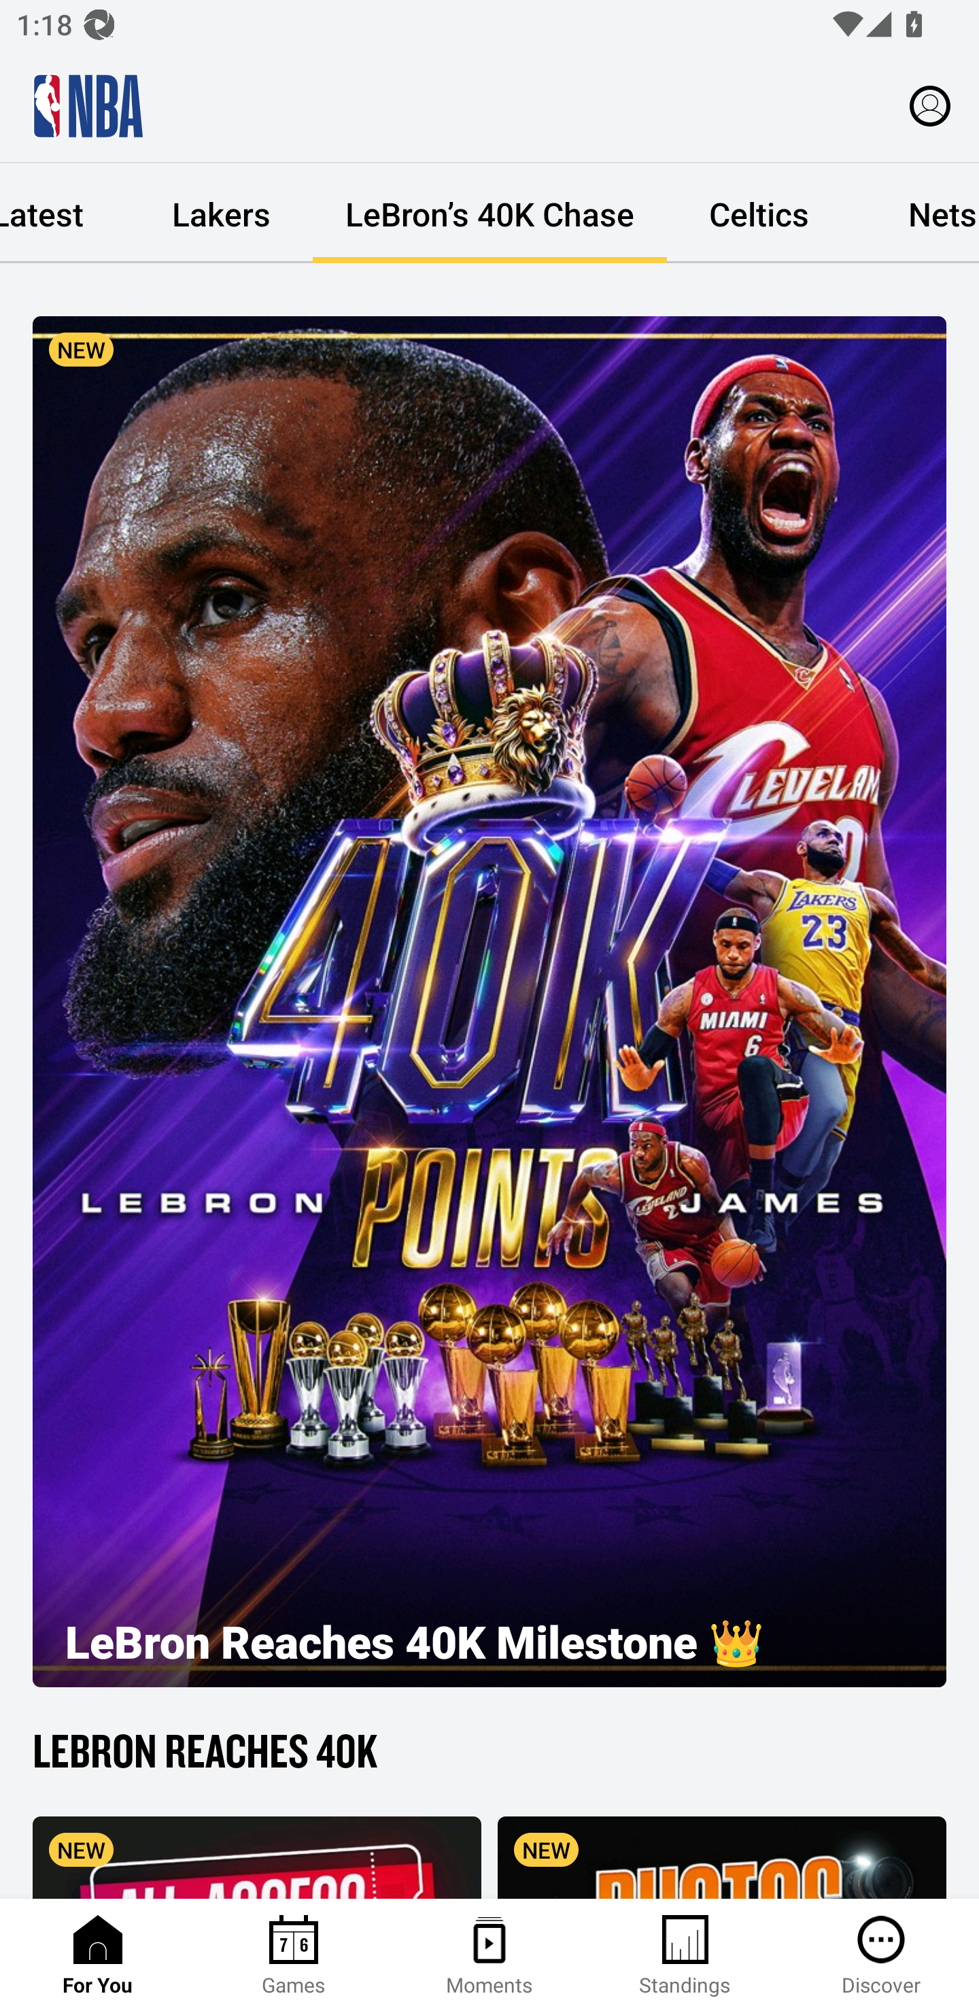 Image resolution: width=979 pixels, height=2013 pixels. Describe the element at coordinates (294, 1956) in the screenshot. I see `Games` at that location.